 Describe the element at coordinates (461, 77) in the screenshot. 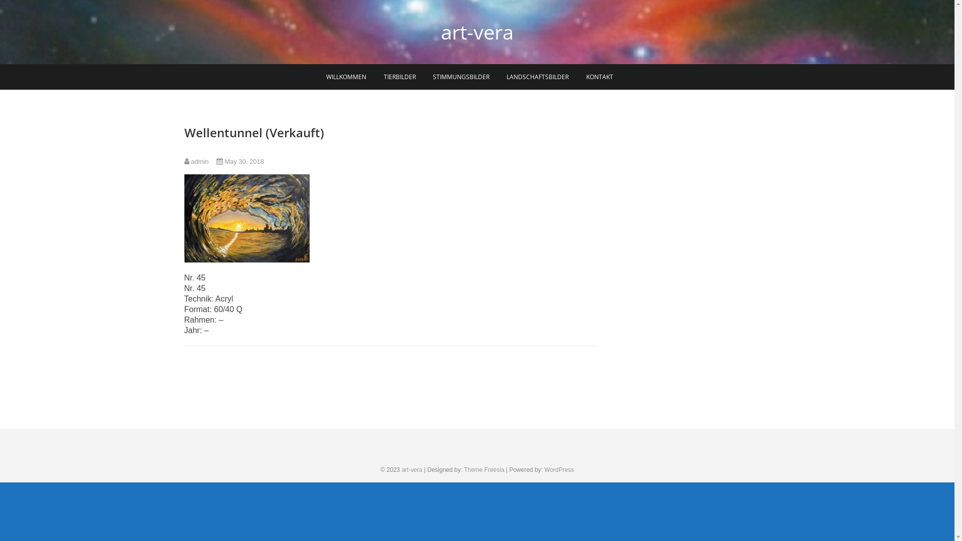

I see `STIMMUNGSBILDER` at that location.